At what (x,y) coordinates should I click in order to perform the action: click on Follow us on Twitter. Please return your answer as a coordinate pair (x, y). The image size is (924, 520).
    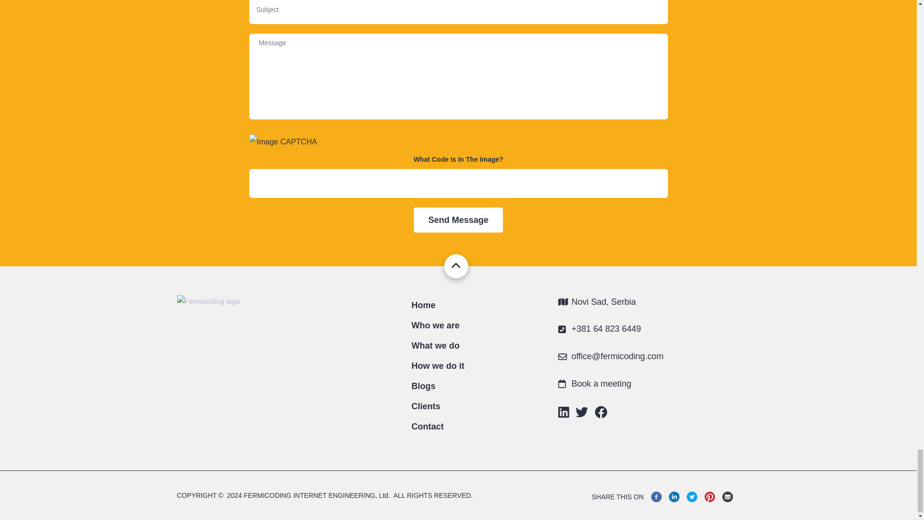
    Looking at the image, I should click on (581, 414).